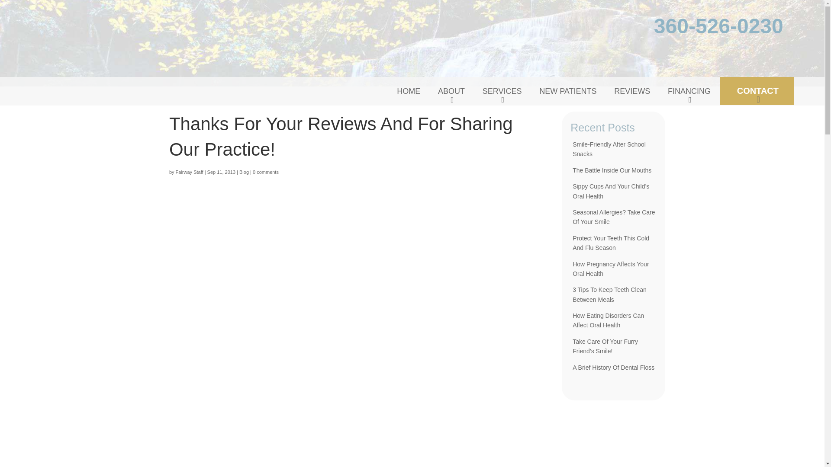 This screenshot has height=467, width=831. Describe the element at coordinates (613, 368) in the screenshot. I see `A Brief History Of Dental Floss` at that location.